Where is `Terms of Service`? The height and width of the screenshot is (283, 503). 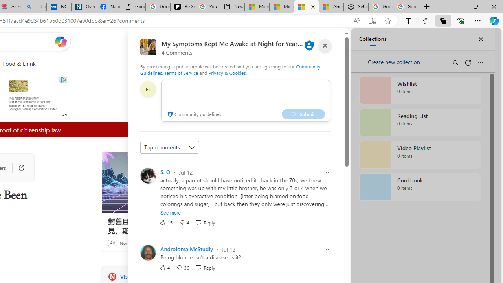
Terms of Service is located at coordinates (181, 72).